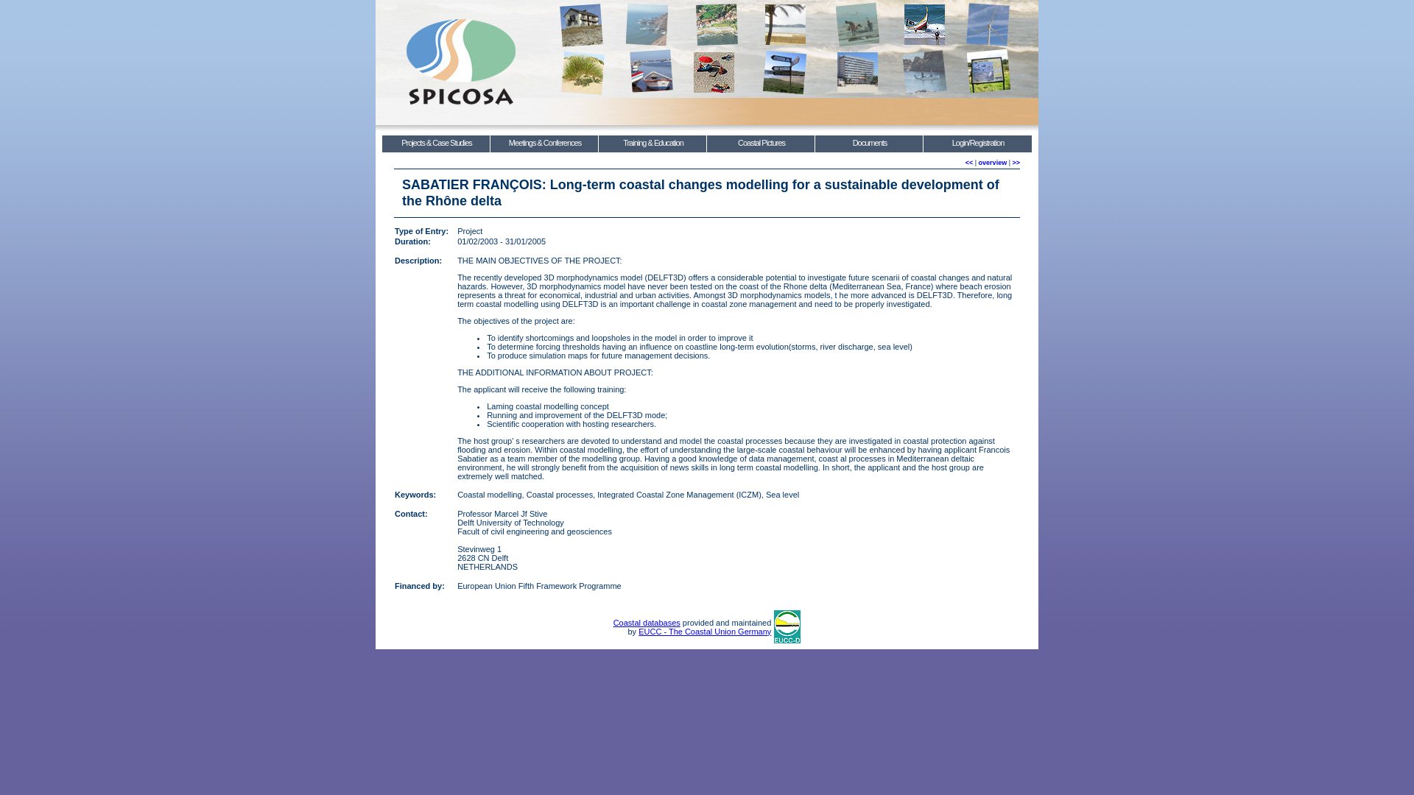  Describe the element at coordinates (993, 162) in the screenshot. I see `overview` at that location.